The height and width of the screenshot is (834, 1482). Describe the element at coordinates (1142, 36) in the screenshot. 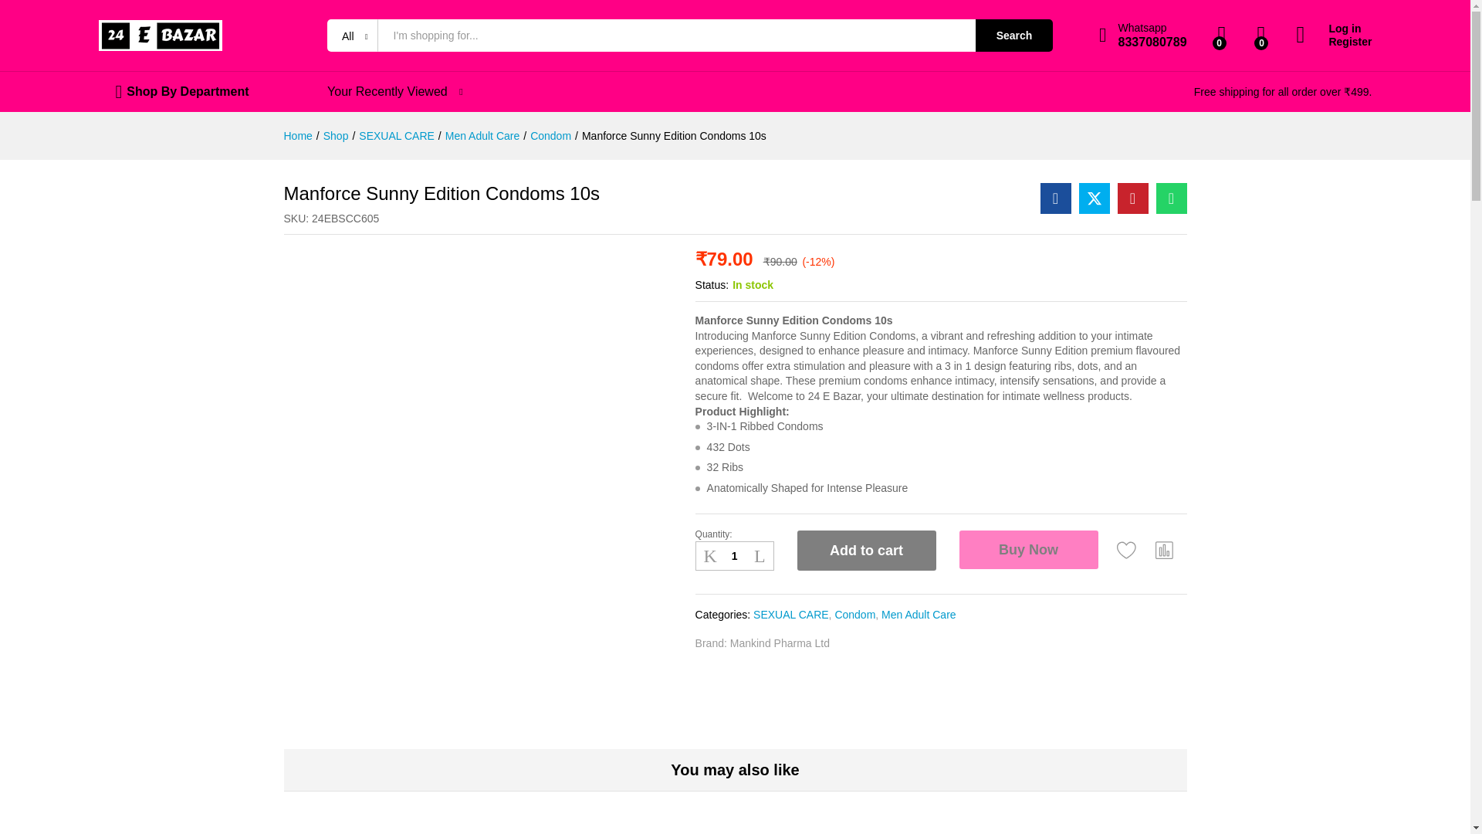

I see `Search` at that location.